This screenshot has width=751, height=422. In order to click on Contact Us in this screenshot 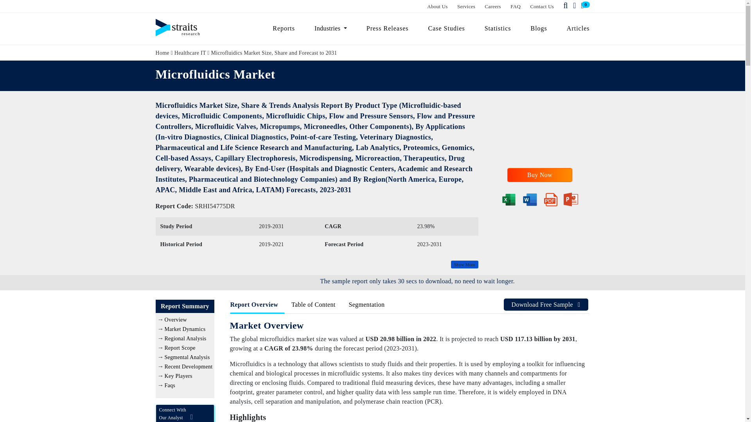, I will do `click(542, 6)`.